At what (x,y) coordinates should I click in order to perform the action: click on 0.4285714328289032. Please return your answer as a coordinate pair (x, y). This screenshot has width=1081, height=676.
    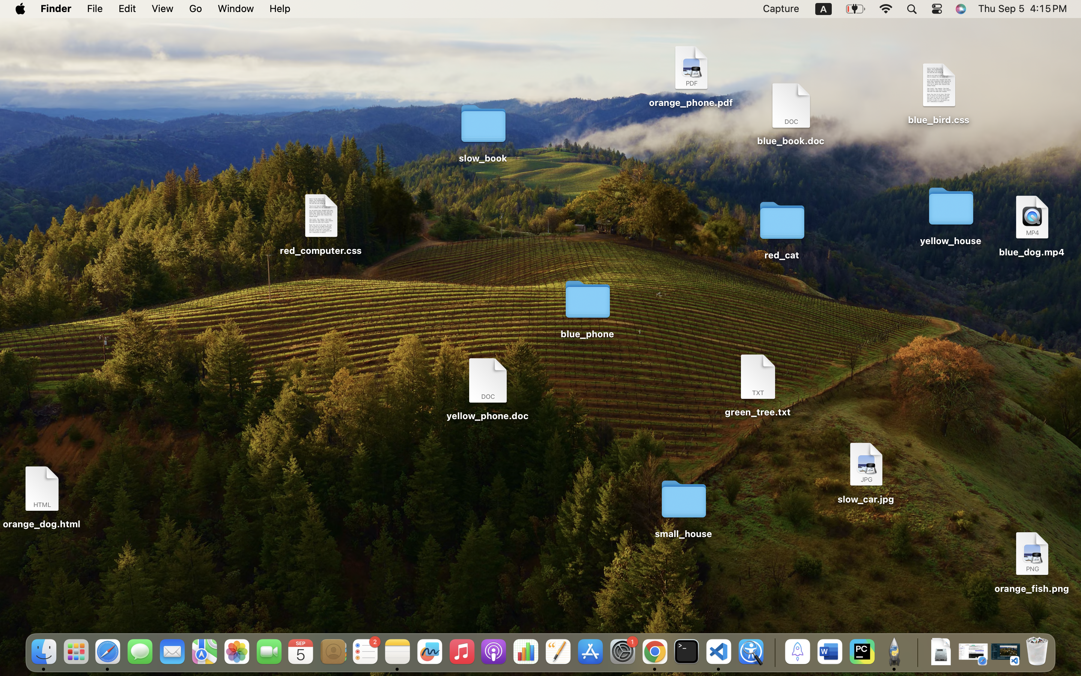
    Looking at the image, I should click on (774, 652).